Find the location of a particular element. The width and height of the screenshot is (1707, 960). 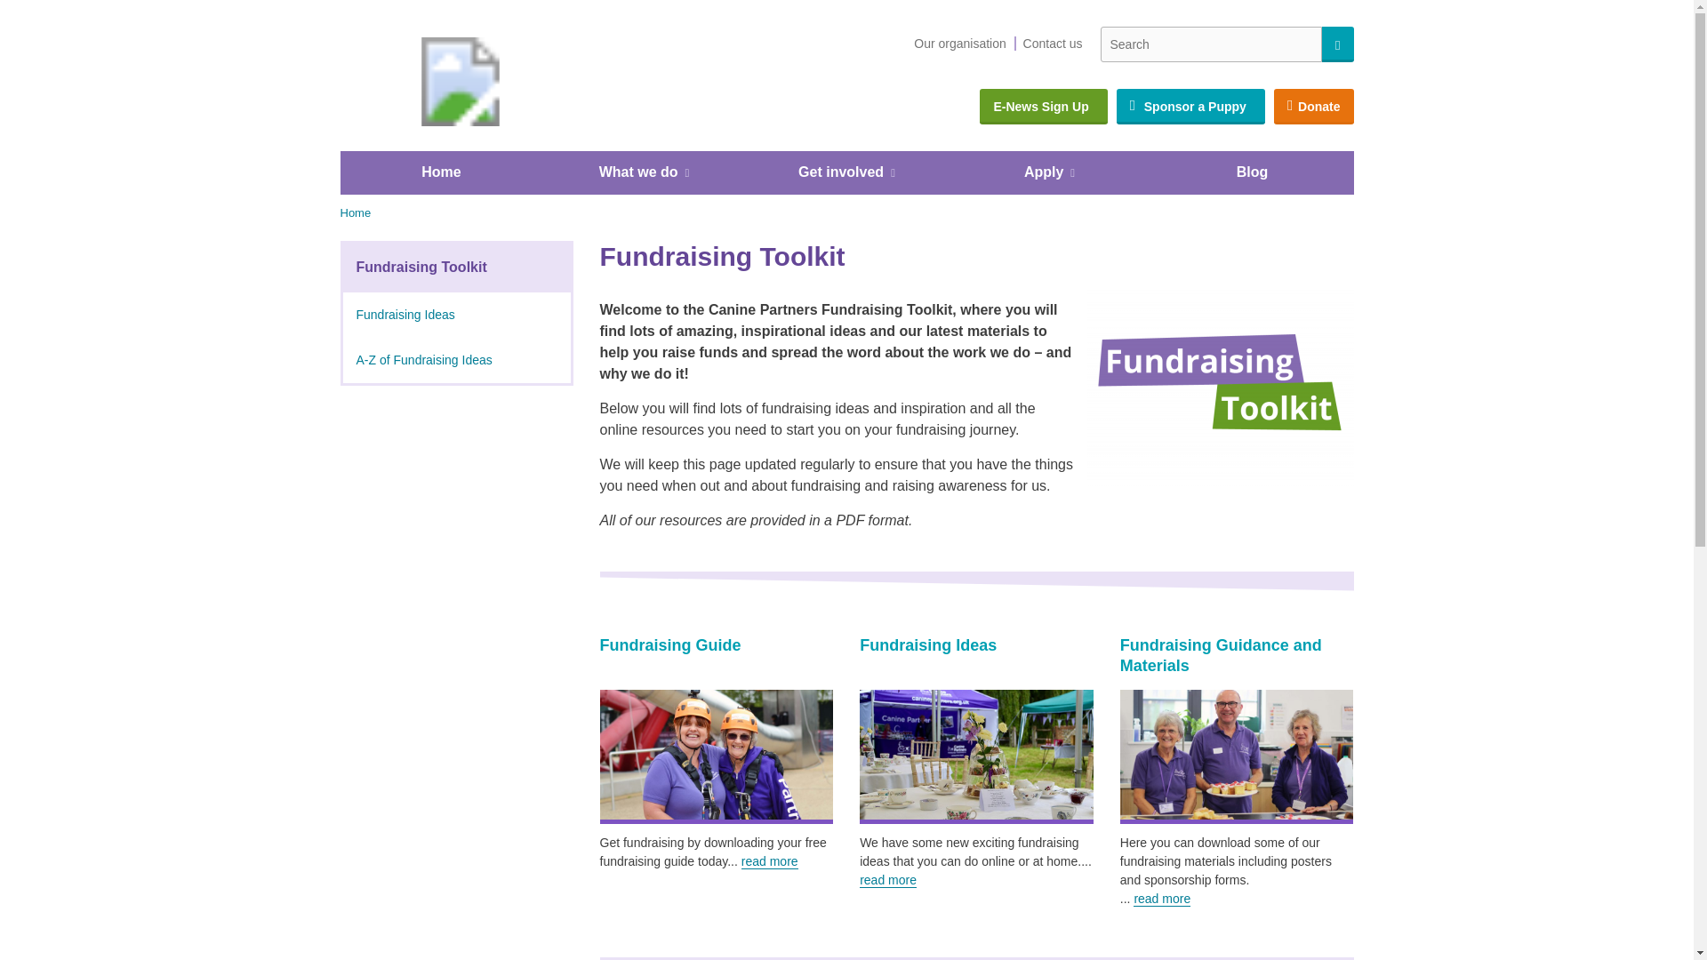

Contact us is located at coordinates (1053, 44).